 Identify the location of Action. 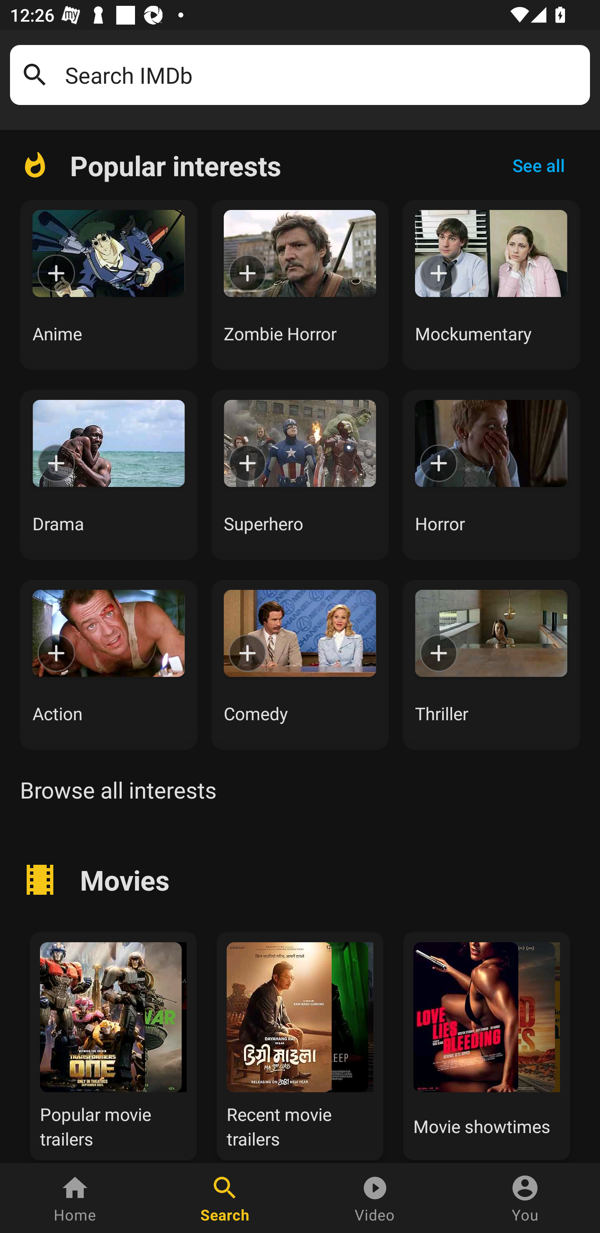
(108, 664).